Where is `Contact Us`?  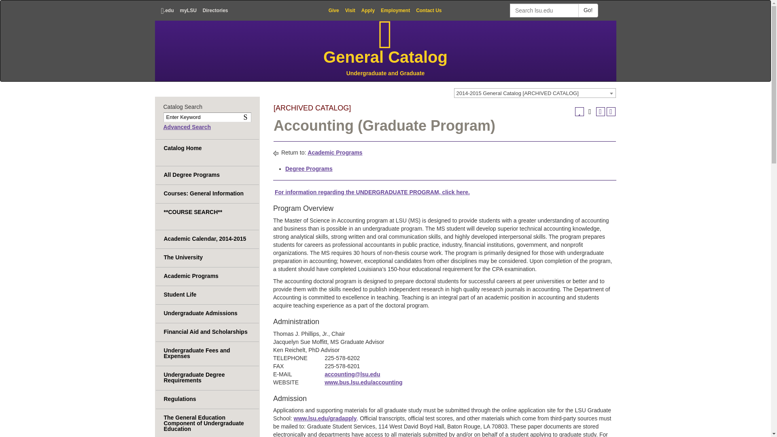
Contact Us is located at coordinates (429, 11).